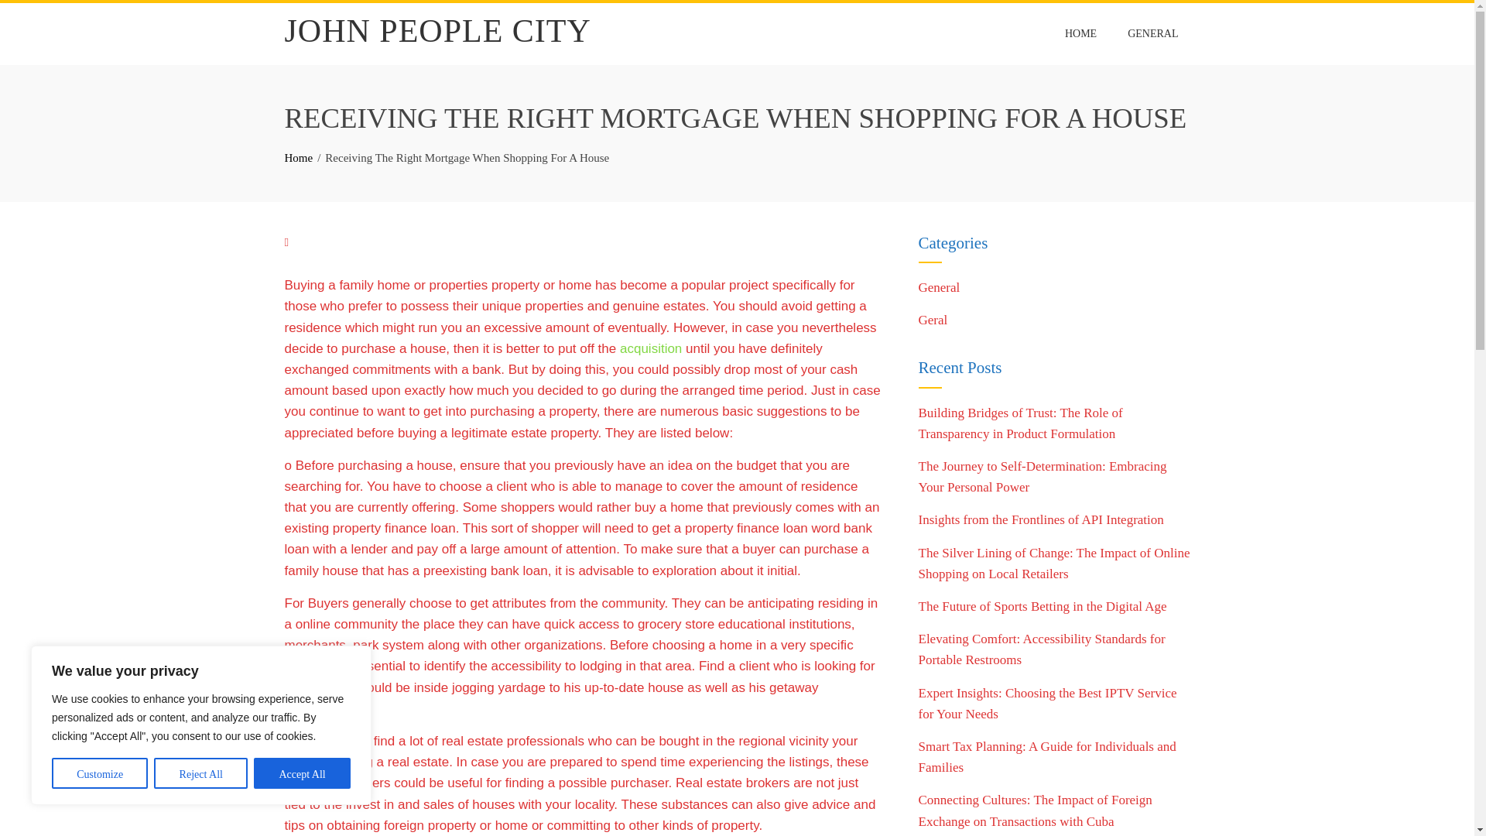 Image resolution: width=1486 pixels, height=836 pixels. Describe the element at coordinates (201, 773) in the screenshot. I see `Reject All` at that location.